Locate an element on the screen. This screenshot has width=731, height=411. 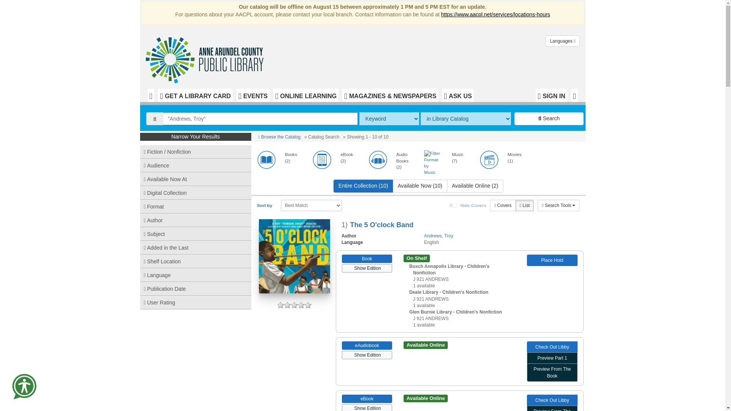
Library Home Page is located at coordinates (206, 58).